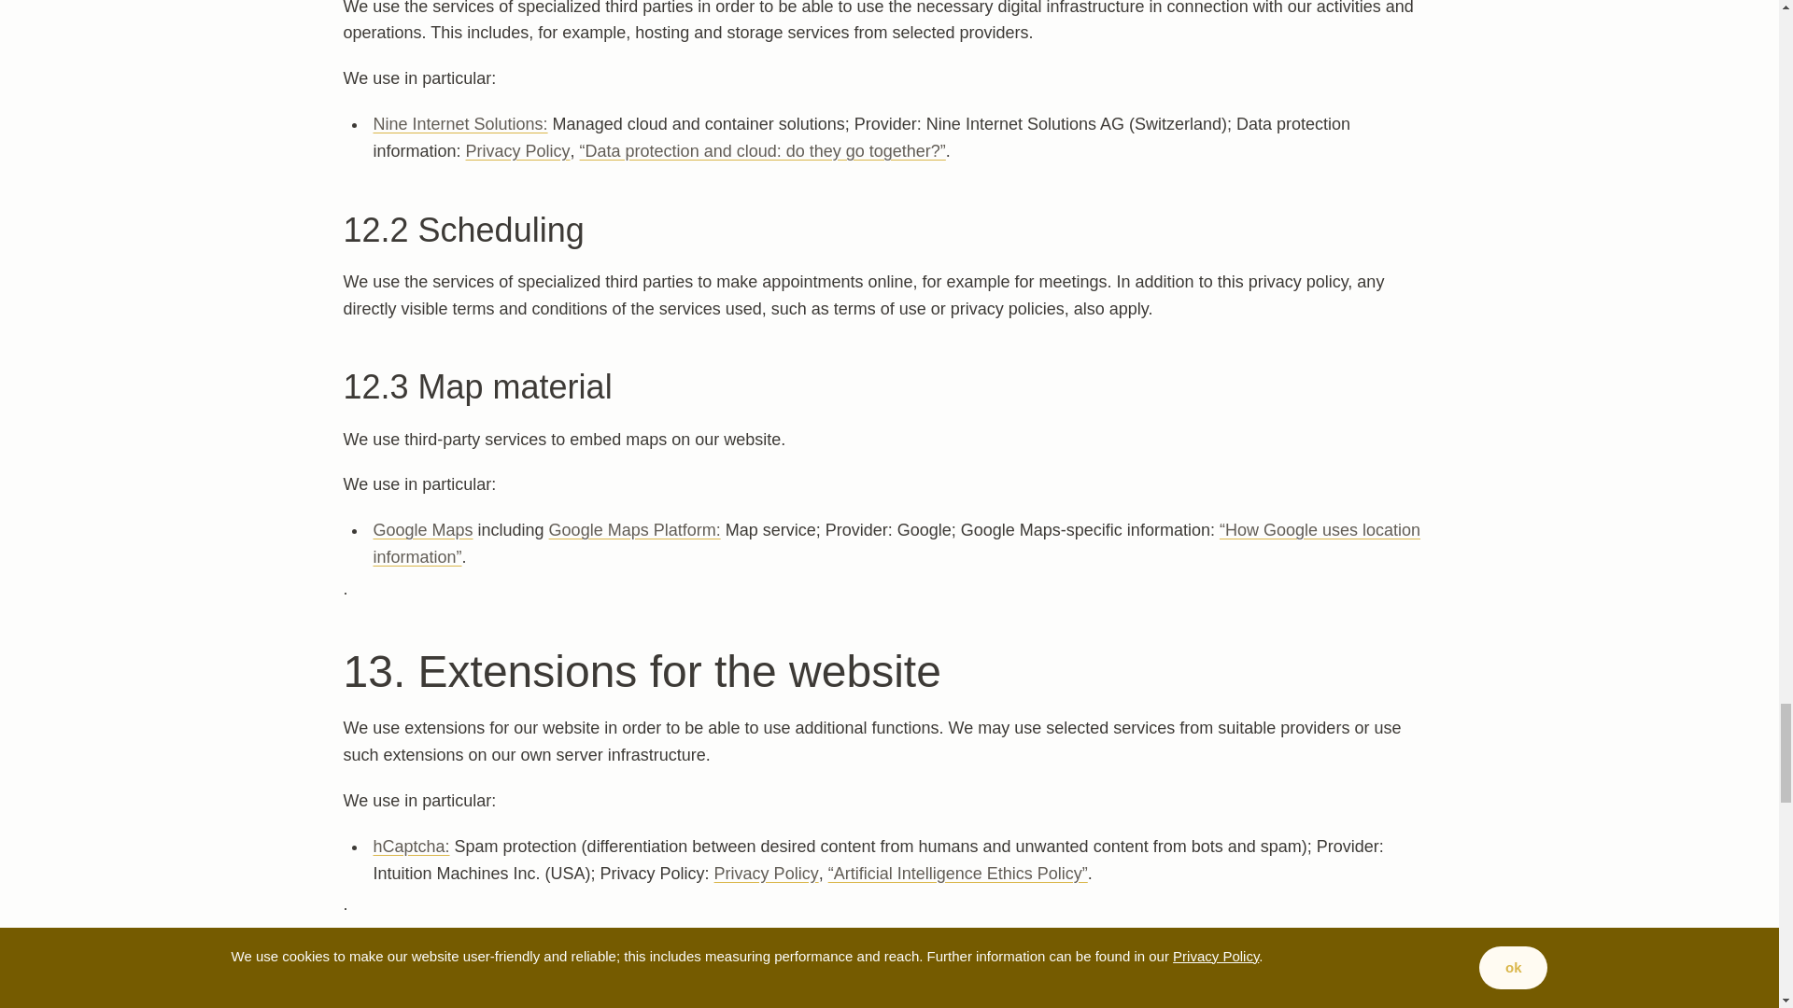 This screenshot has height=1008, width=1793. I want to click on Nine Internet Solutions:, so click(459, 123).